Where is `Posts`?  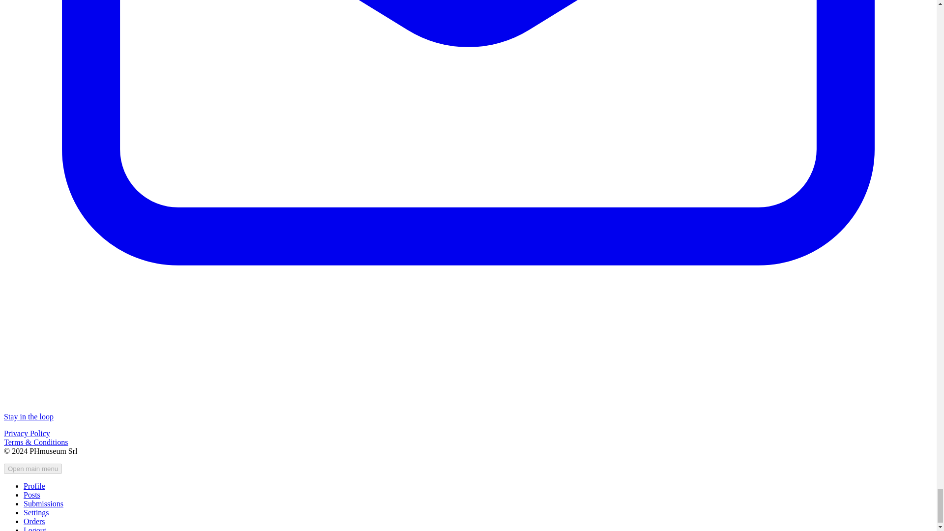 Posts is located at coordinates (32, 495).